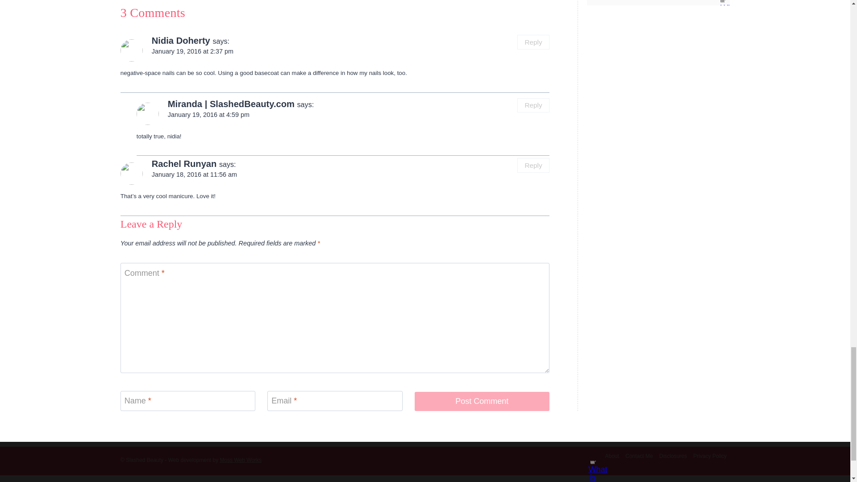 The image size is (857, 482). Describe the element at coordinates (481, 402) in the screenshot. I see `Post Comment` at that location.